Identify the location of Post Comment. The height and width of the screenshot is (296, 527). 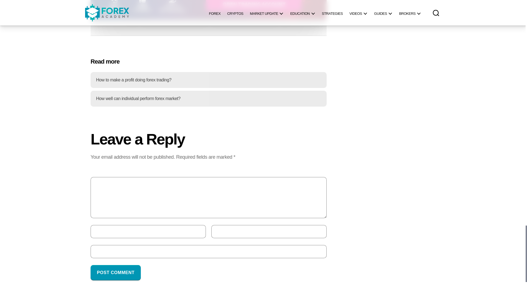
(116, 272).